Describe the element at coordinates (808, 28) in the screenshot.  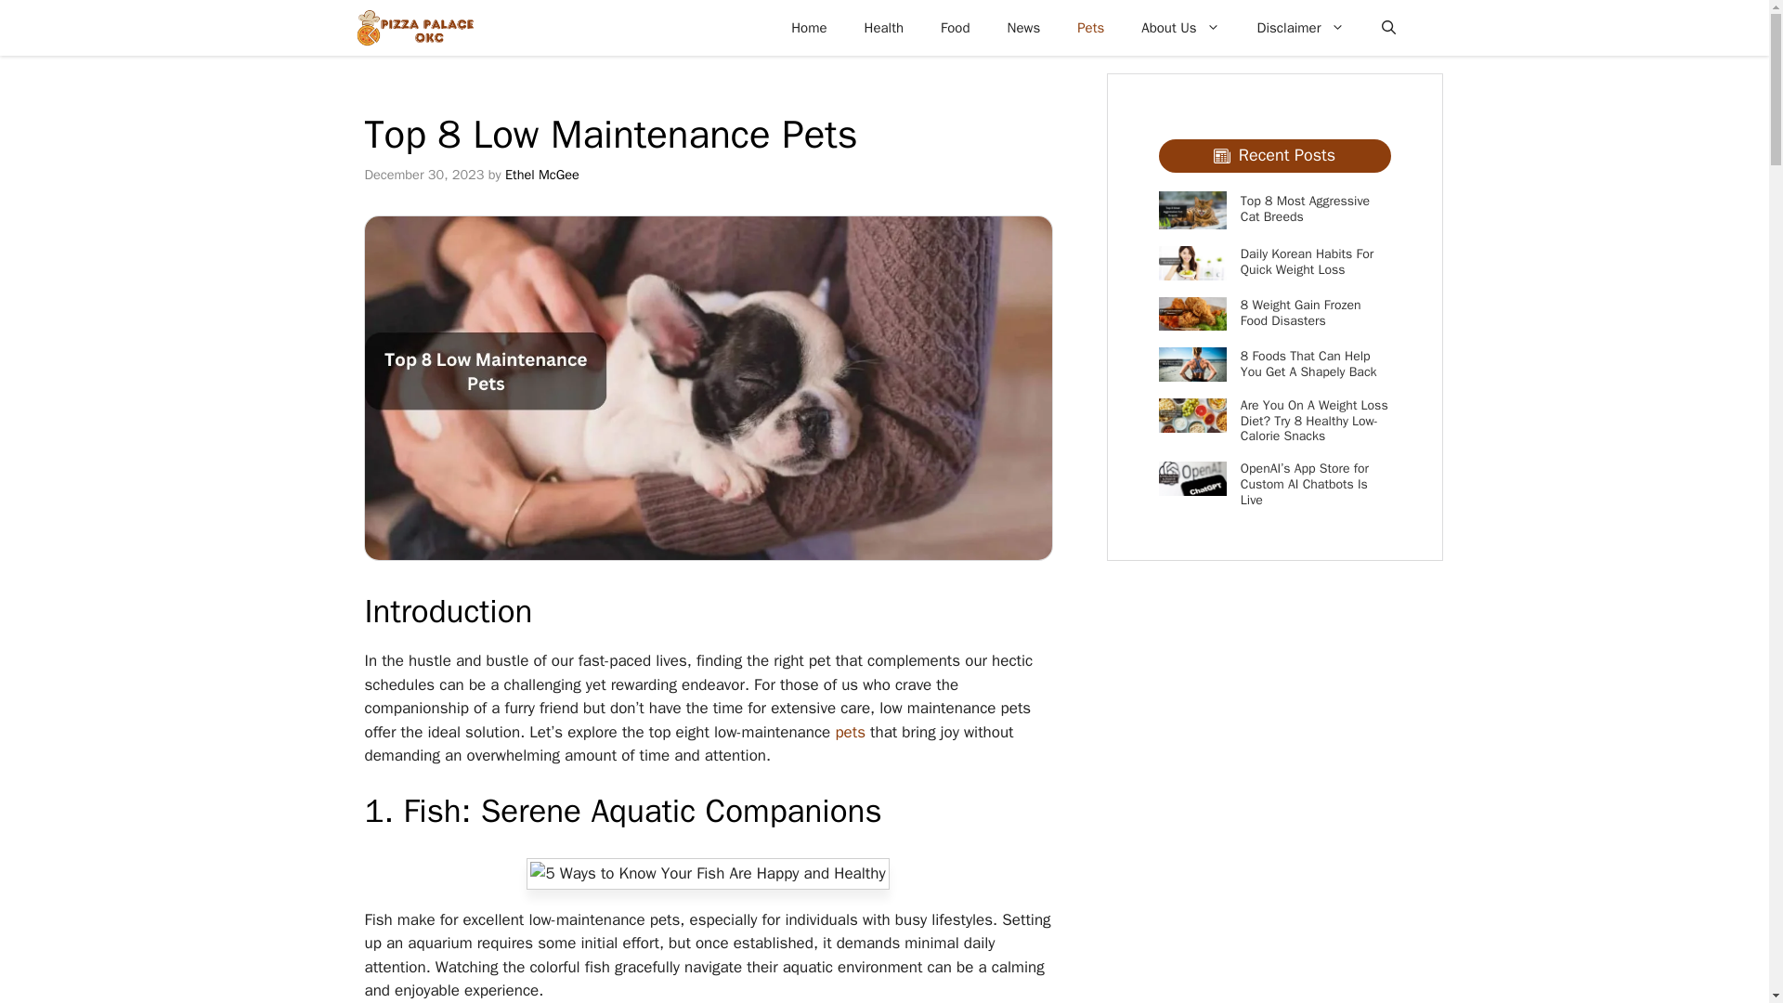
I see `Home` at that location.